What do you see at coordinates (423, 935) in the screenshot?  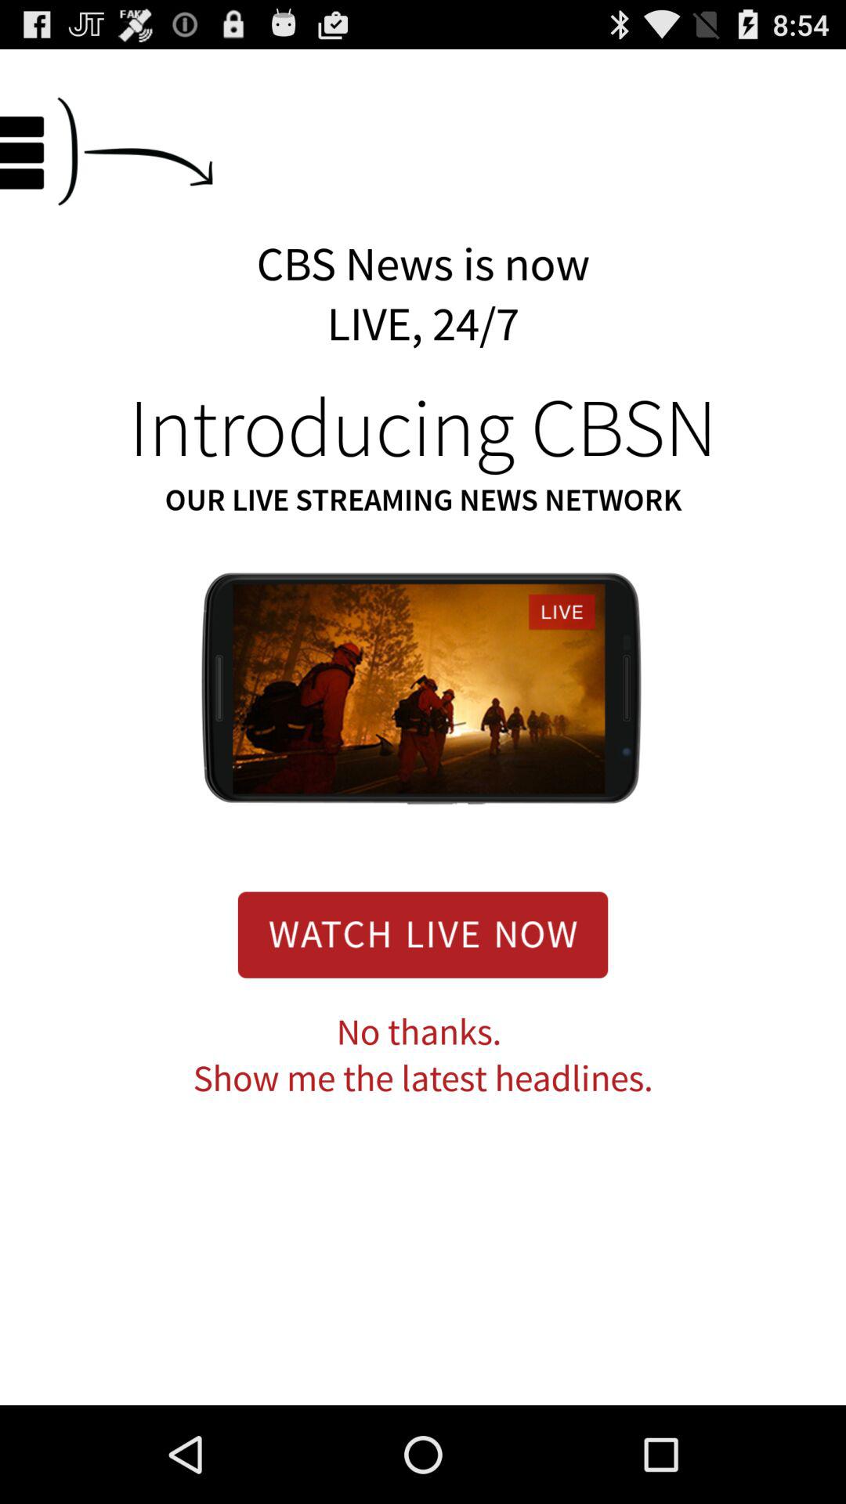 I see `watch video` at bounding box center [423, 935].